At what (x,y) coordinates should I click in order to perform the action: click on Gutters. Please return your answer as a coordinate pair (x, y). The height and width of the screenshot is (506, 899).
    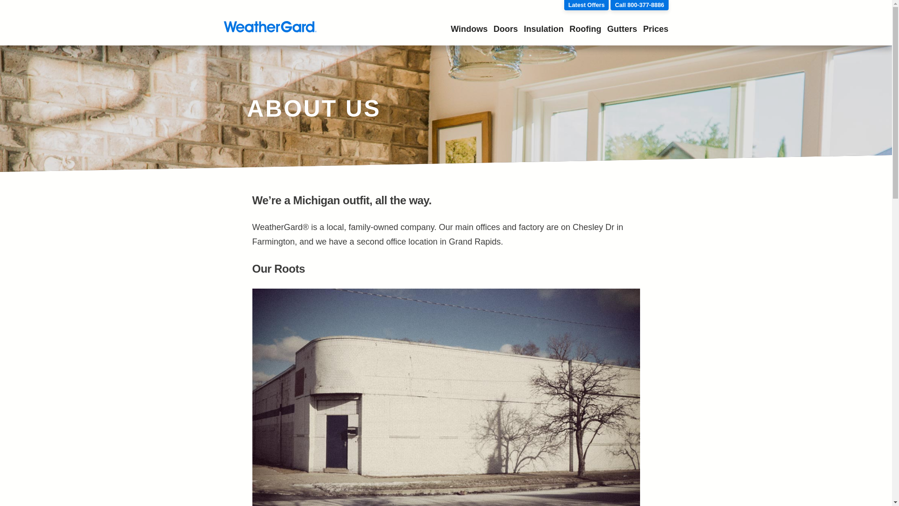
    Looking at the image, I should click on (622, 29).